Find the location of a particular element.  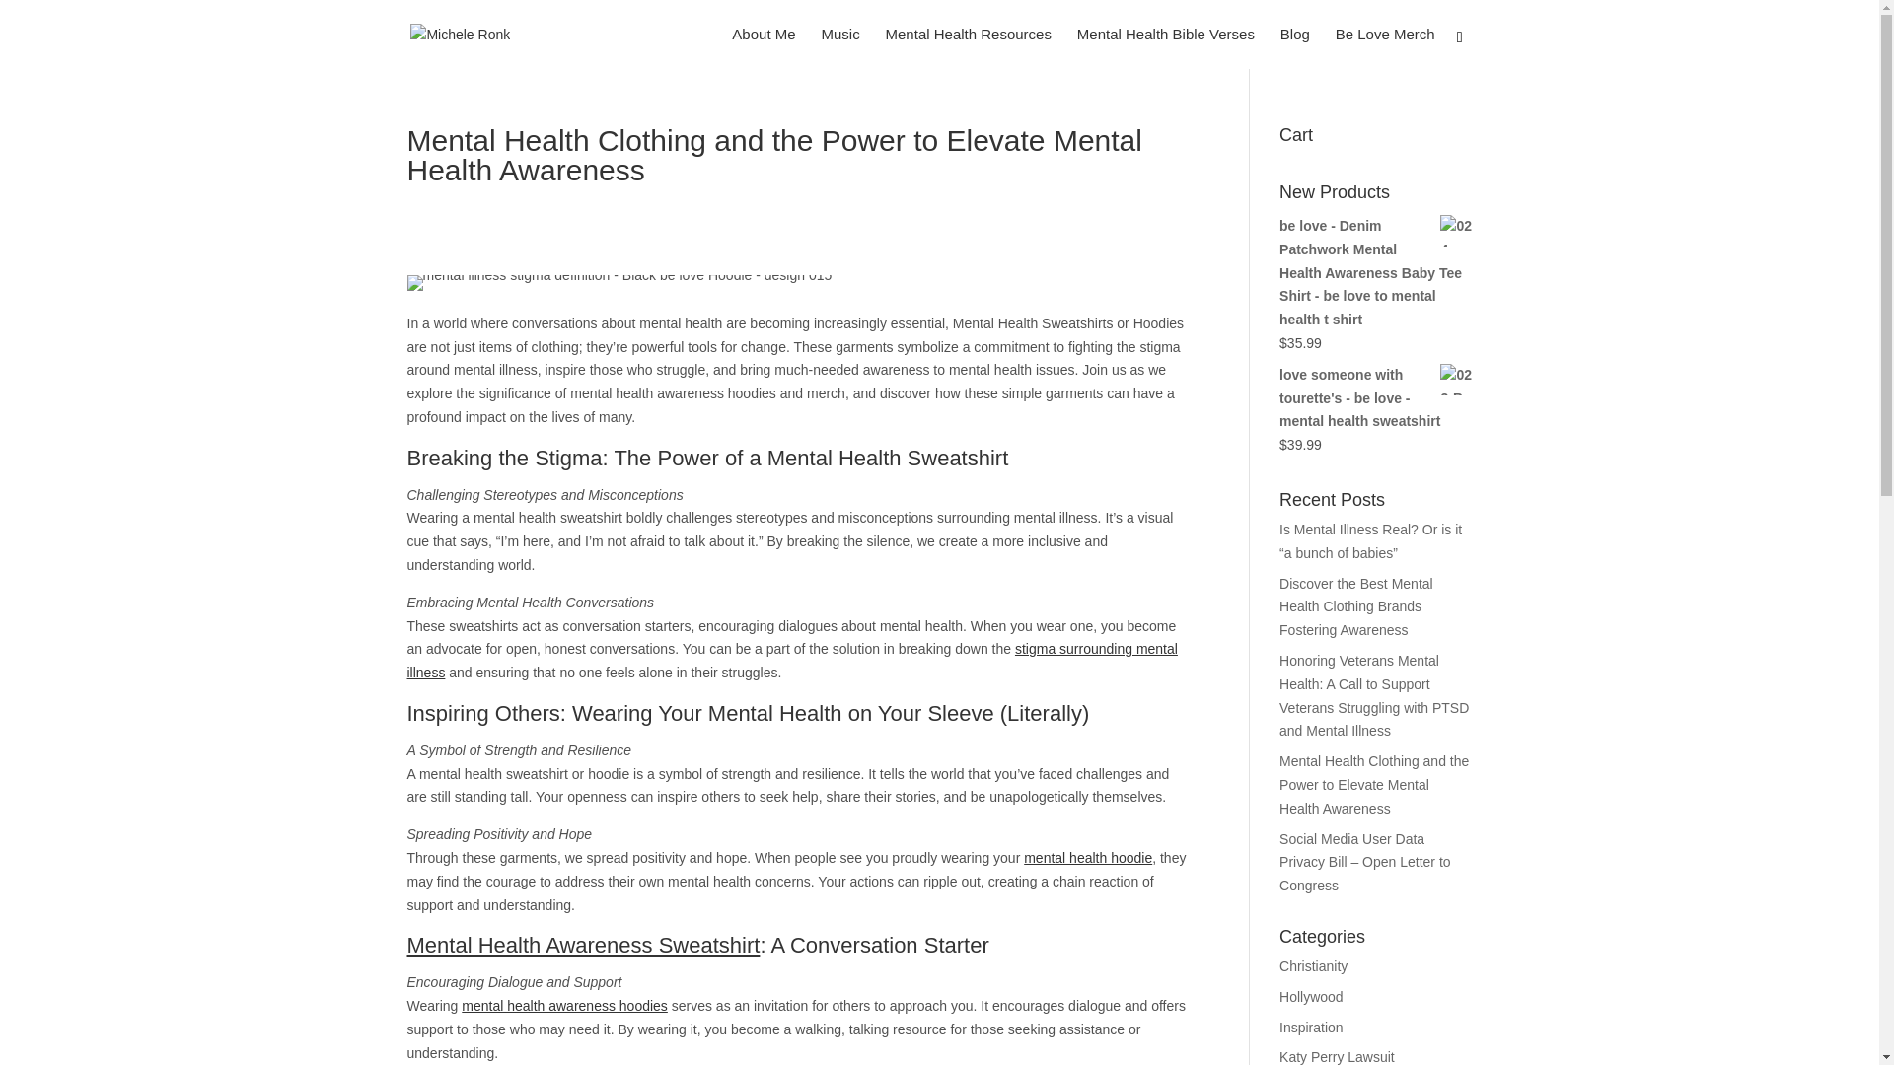

Mental Health Resources is located at coordinates (969, 48).